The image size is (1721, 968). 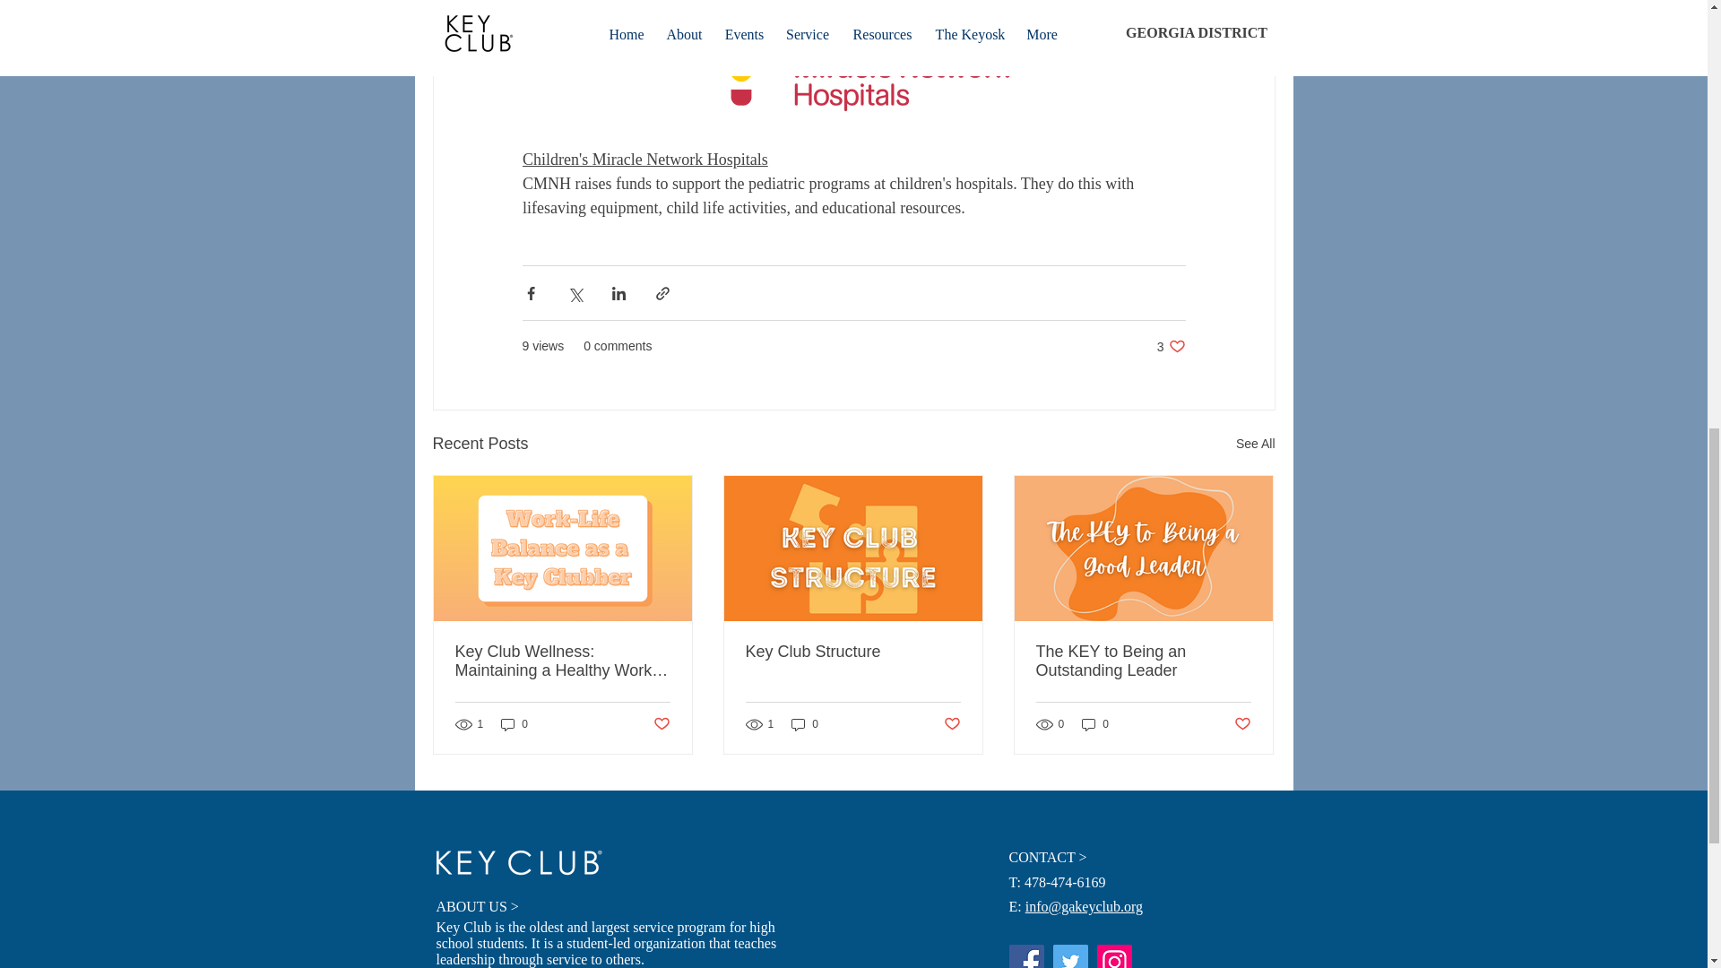 I want to click on 0, so click(x=515, y=724).